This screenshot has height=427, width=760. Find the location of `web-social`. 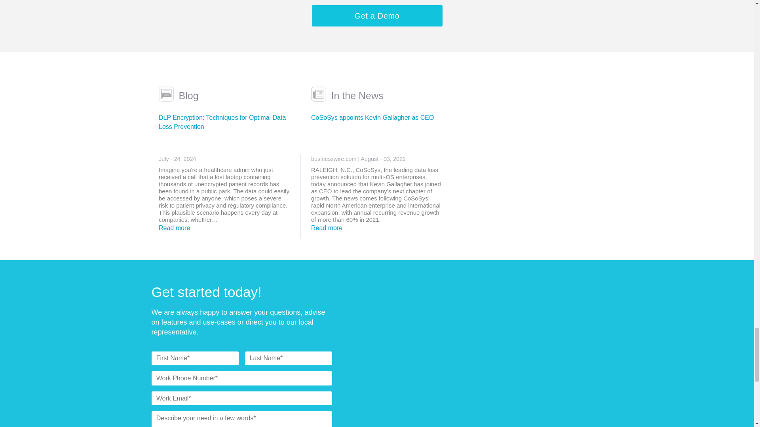

web-social is located at coordinates (166, 94).